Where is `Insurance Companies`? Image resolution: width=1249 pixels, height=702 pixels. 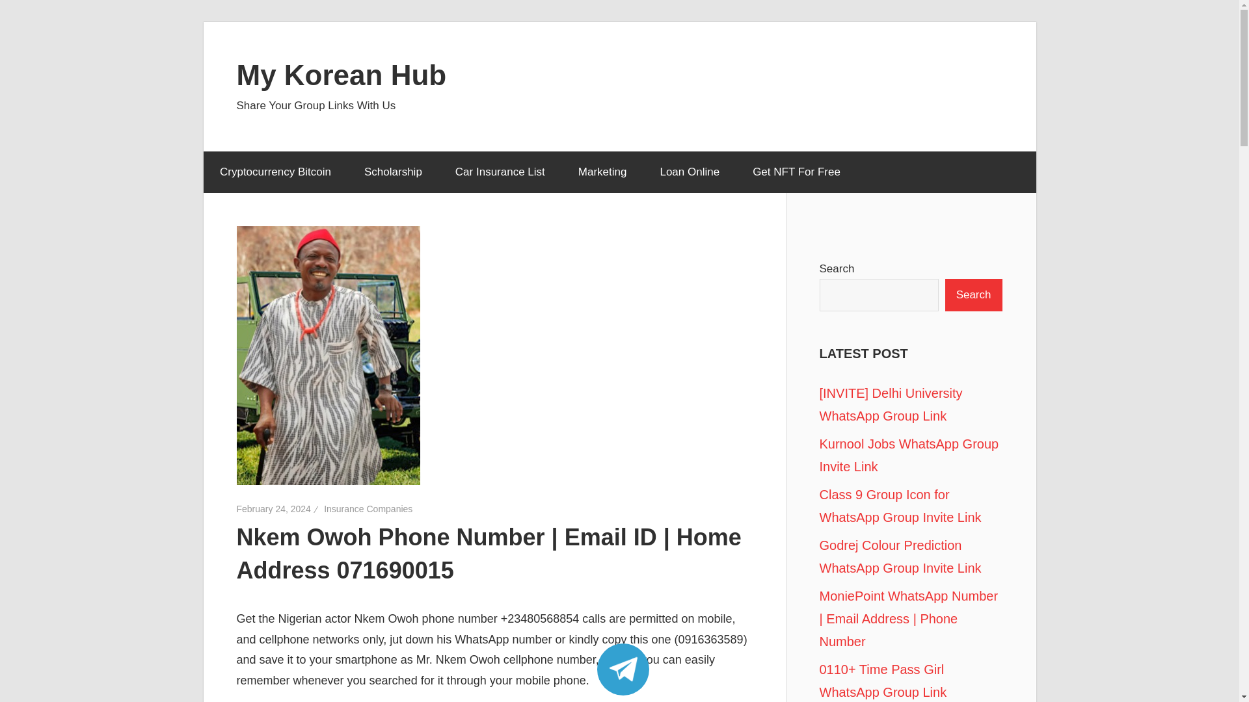
Insurance Companies is located at coordinates (368, 508).